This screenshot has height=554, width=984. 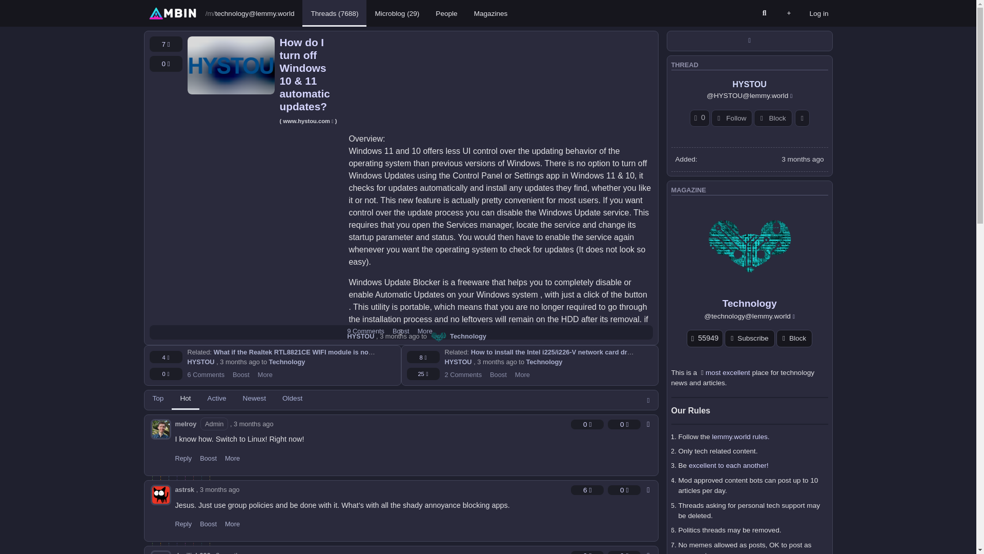 What do you see at coordinates (166, 373) in the screenshot?
I see `Reduce` at bounding box center [166, 373].